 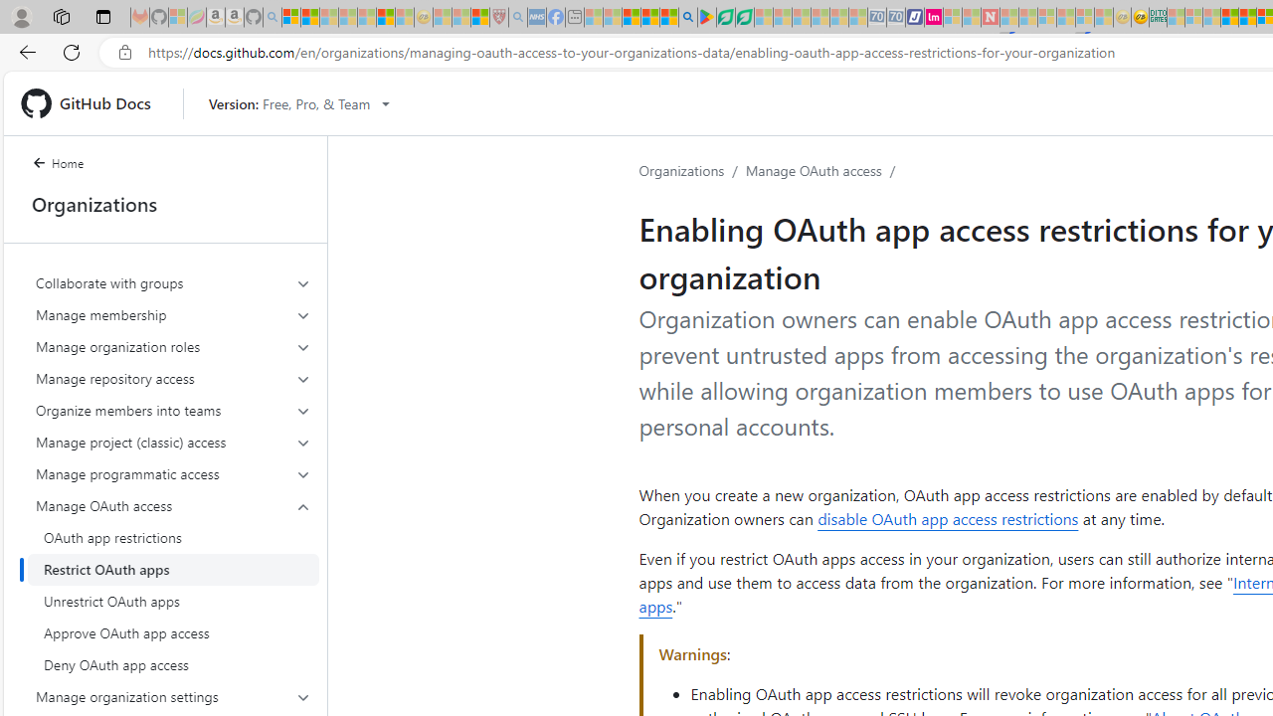 I want to click on Terms of Use Agreement, so click(x=725, y=18).